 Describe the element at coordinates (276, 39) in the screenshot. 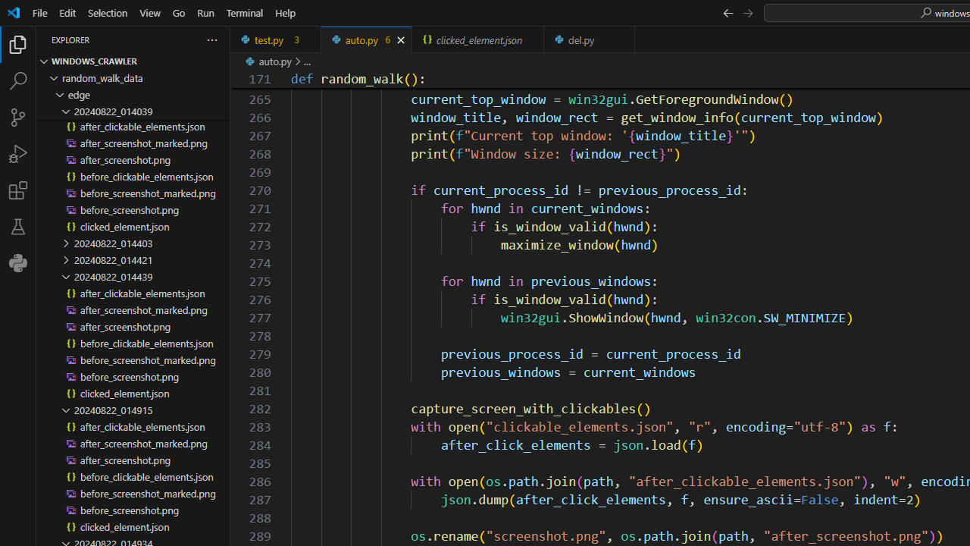

I see `test.py` at that location.